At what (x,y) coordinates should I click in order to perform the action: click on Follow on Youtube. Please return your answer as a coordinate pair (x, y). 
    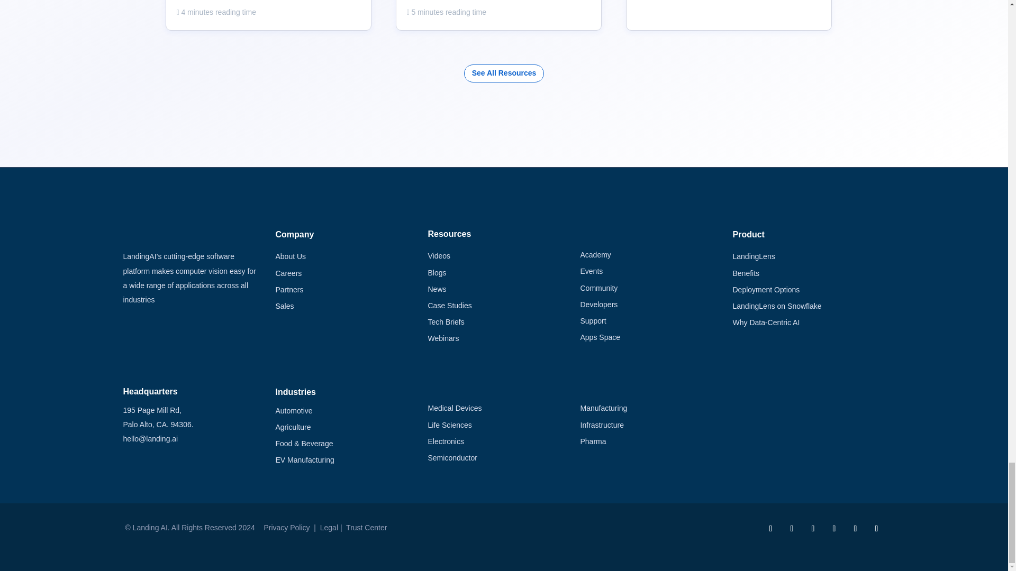
    Looking at the image, I should click on (855, 529).